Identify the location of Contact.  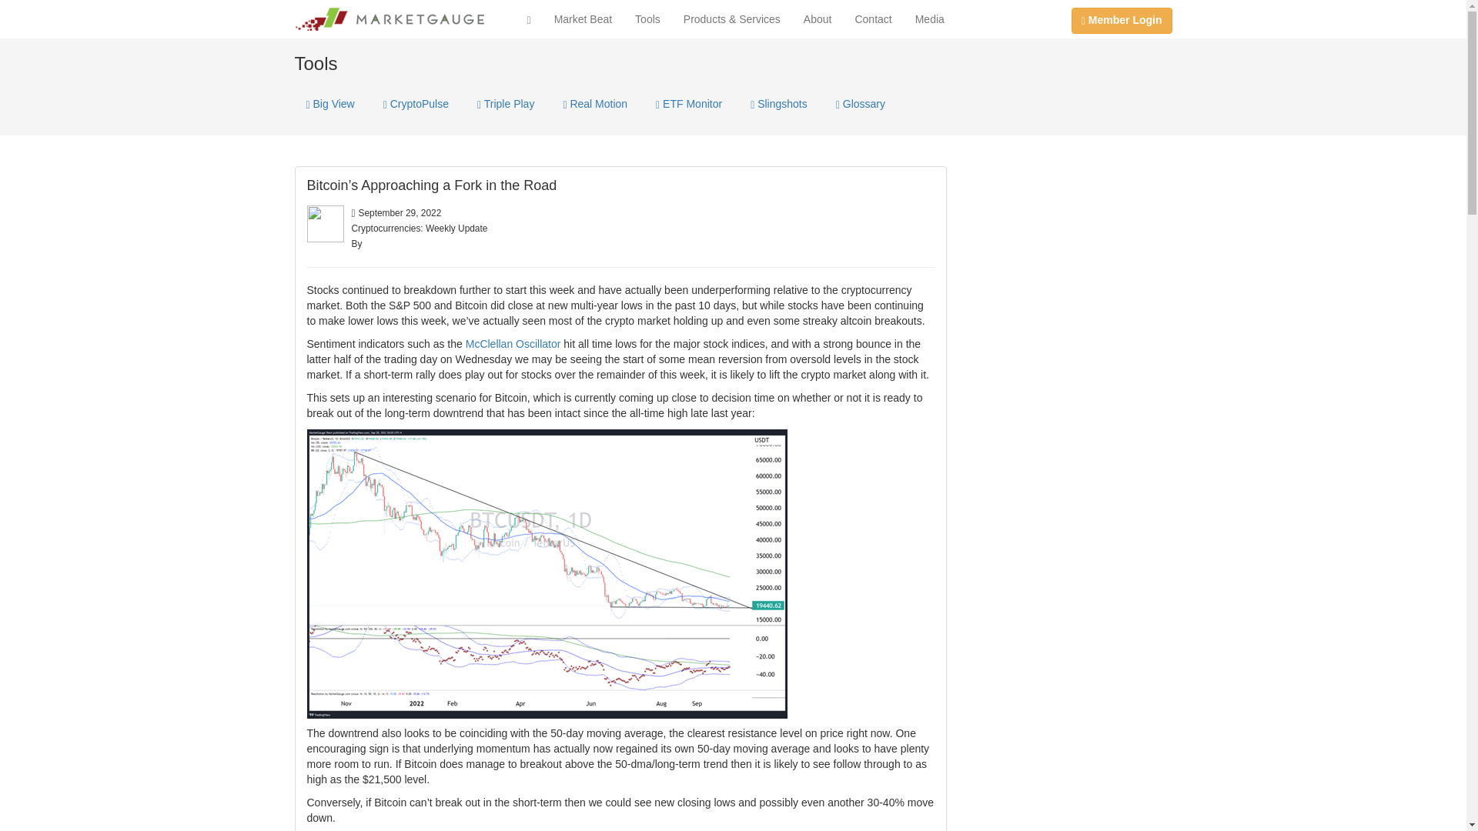
(873, 18).